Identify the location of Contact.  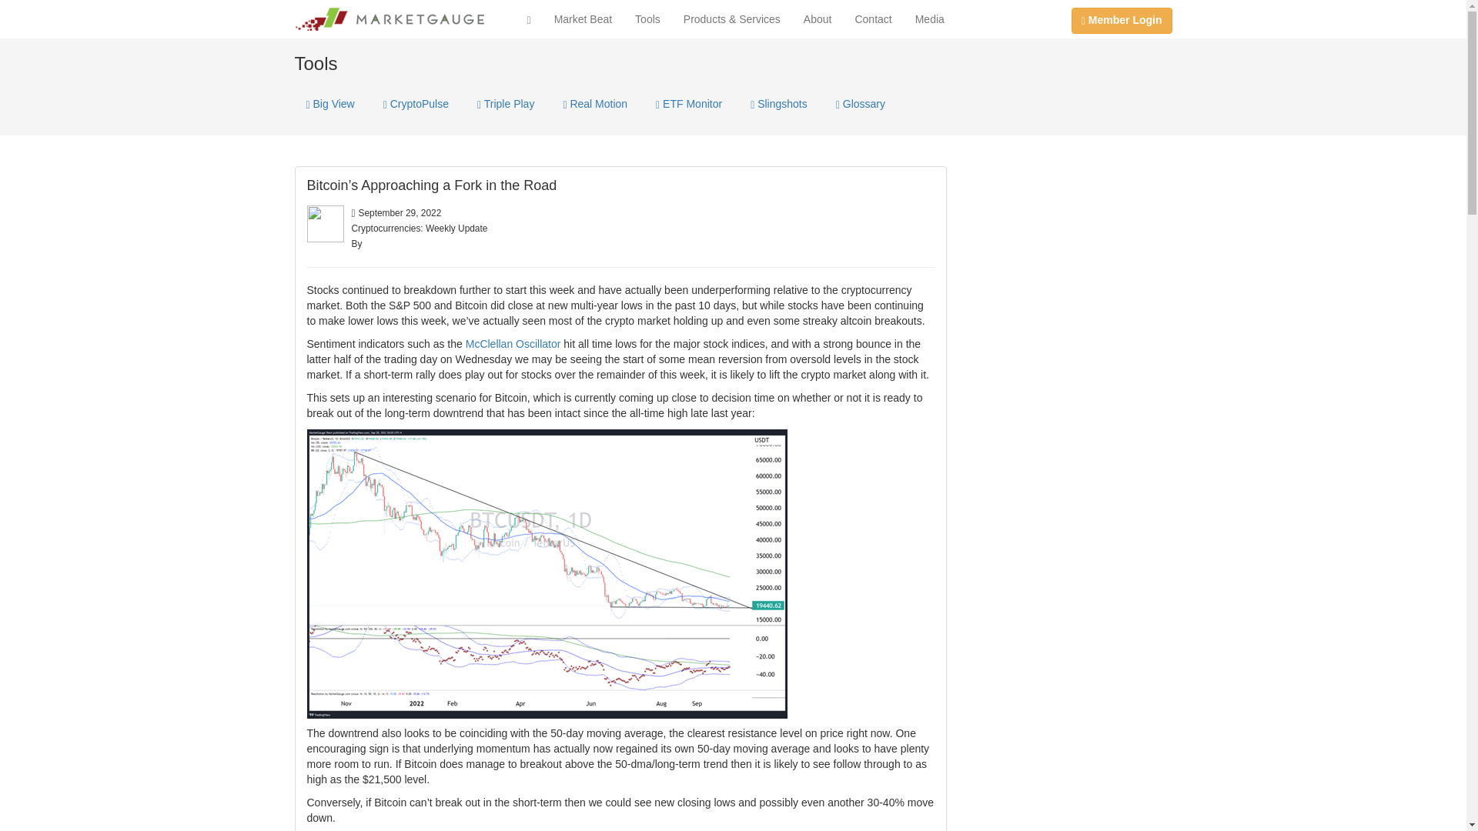
(873, 18).